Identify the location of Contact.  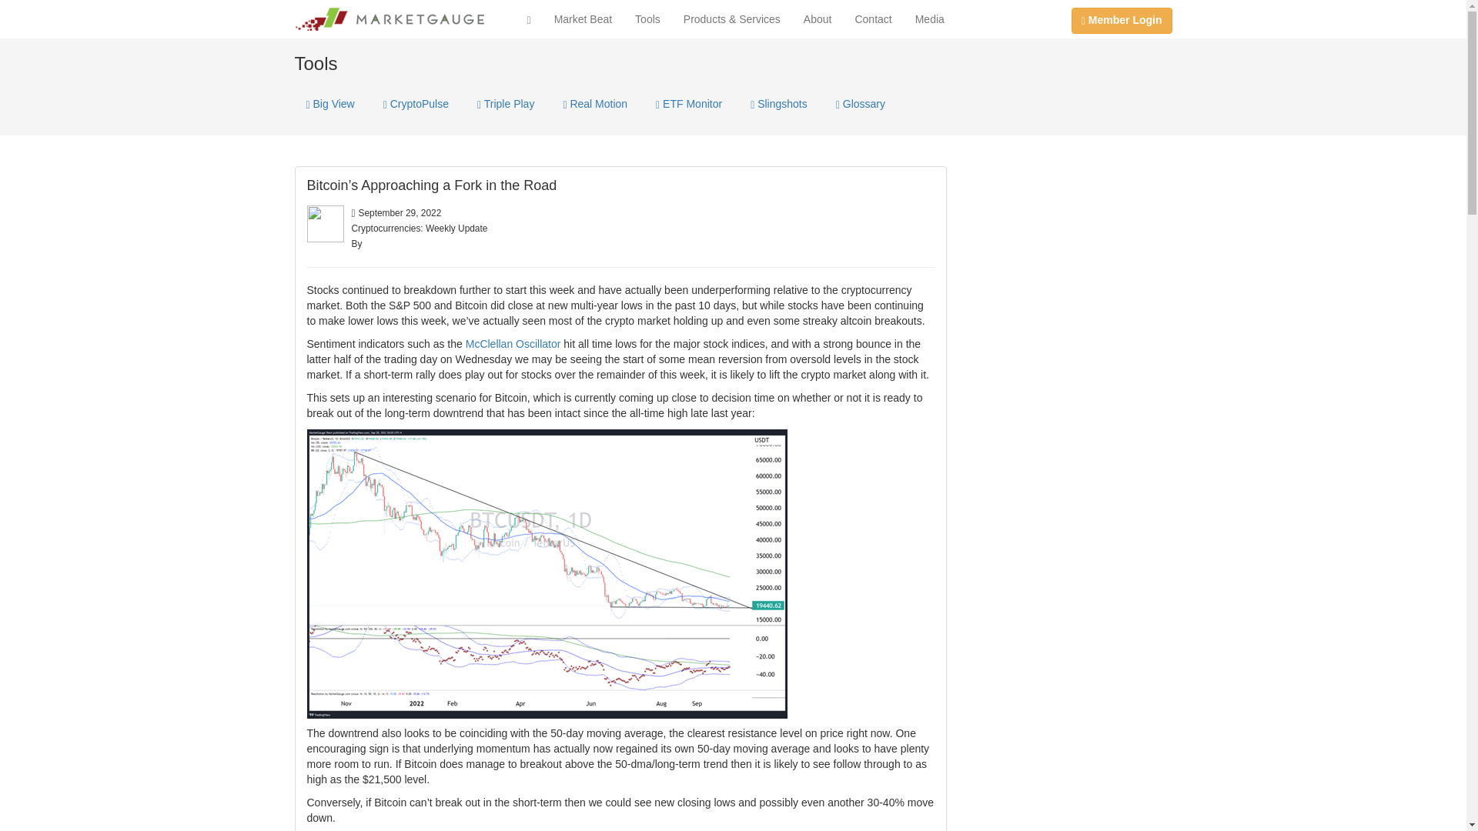
(873, 18).